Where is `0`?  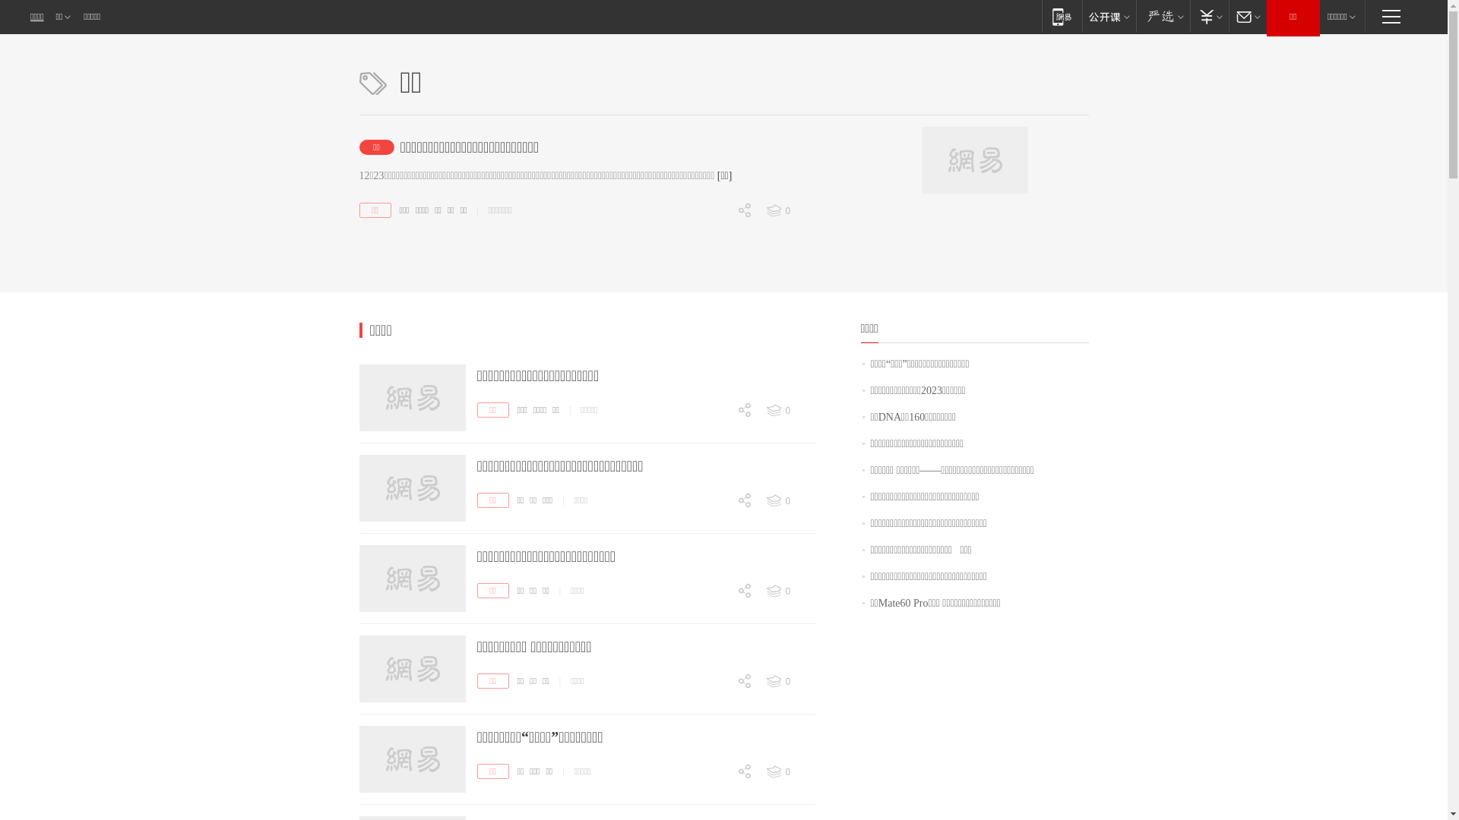
0 is located at coordinates (790, 501).